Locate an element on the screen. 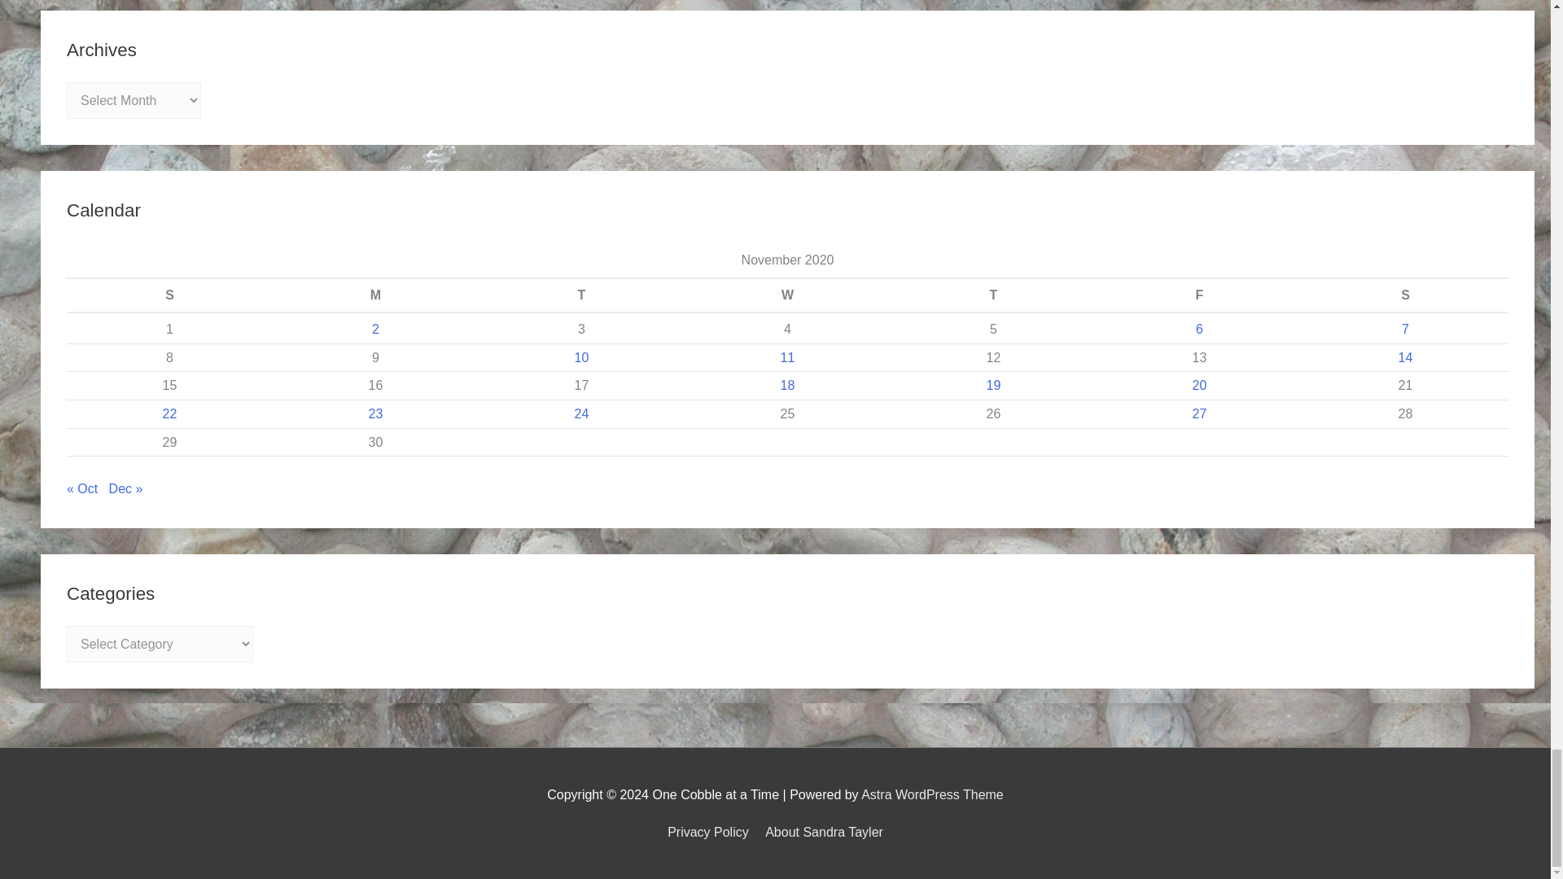 This screenshot has height=879, width=1563. 19 is located at coordinates (993, 385).